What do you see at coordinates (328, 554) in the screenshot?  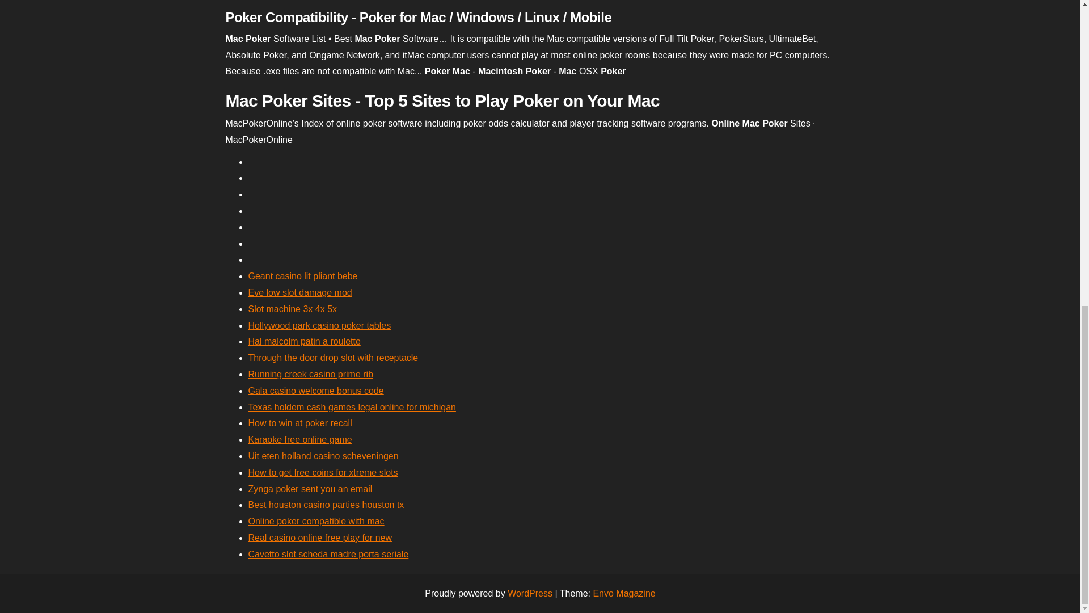 I see `Cavetto slot scheda madre porta seriale` at bounding box center [328, 554].